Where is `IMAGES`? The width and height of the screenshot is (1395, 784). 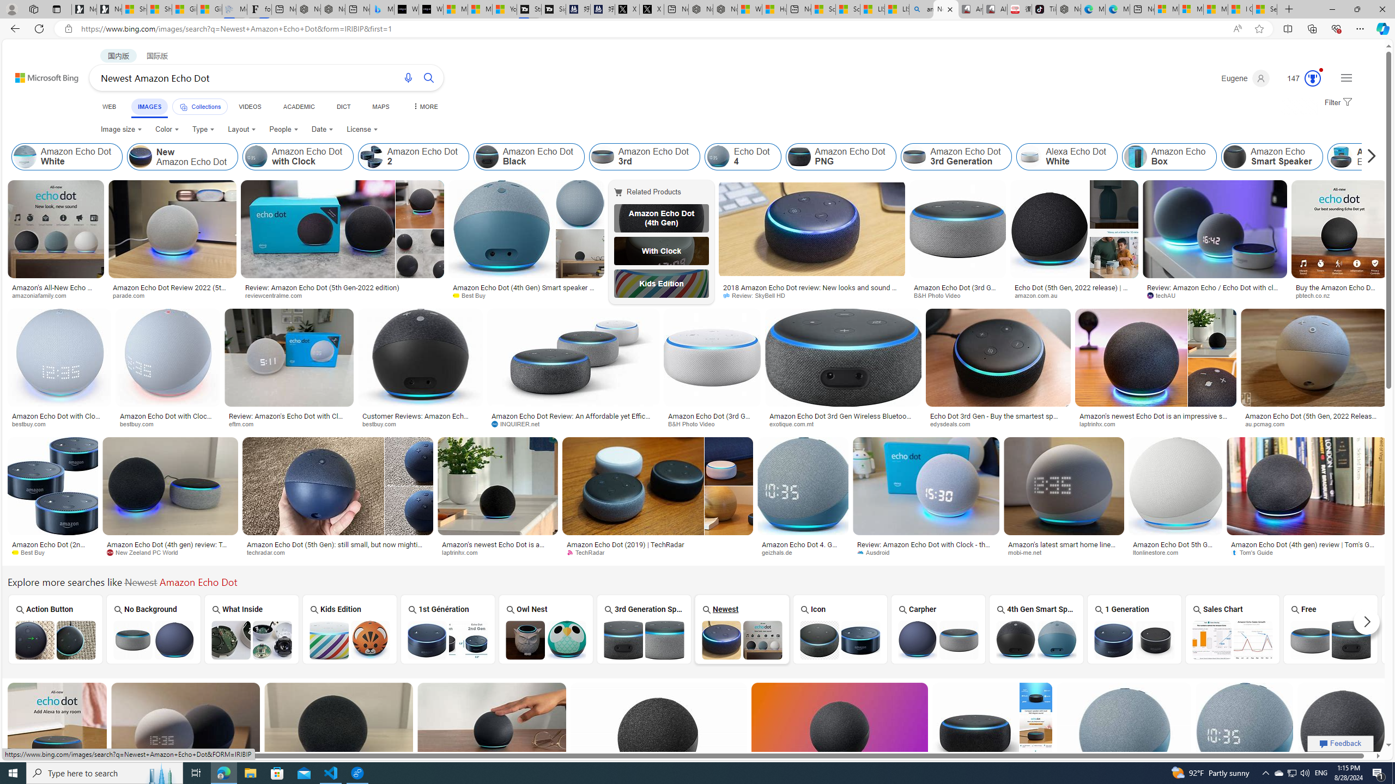
IMAGES is located at coordinates (149, 108).